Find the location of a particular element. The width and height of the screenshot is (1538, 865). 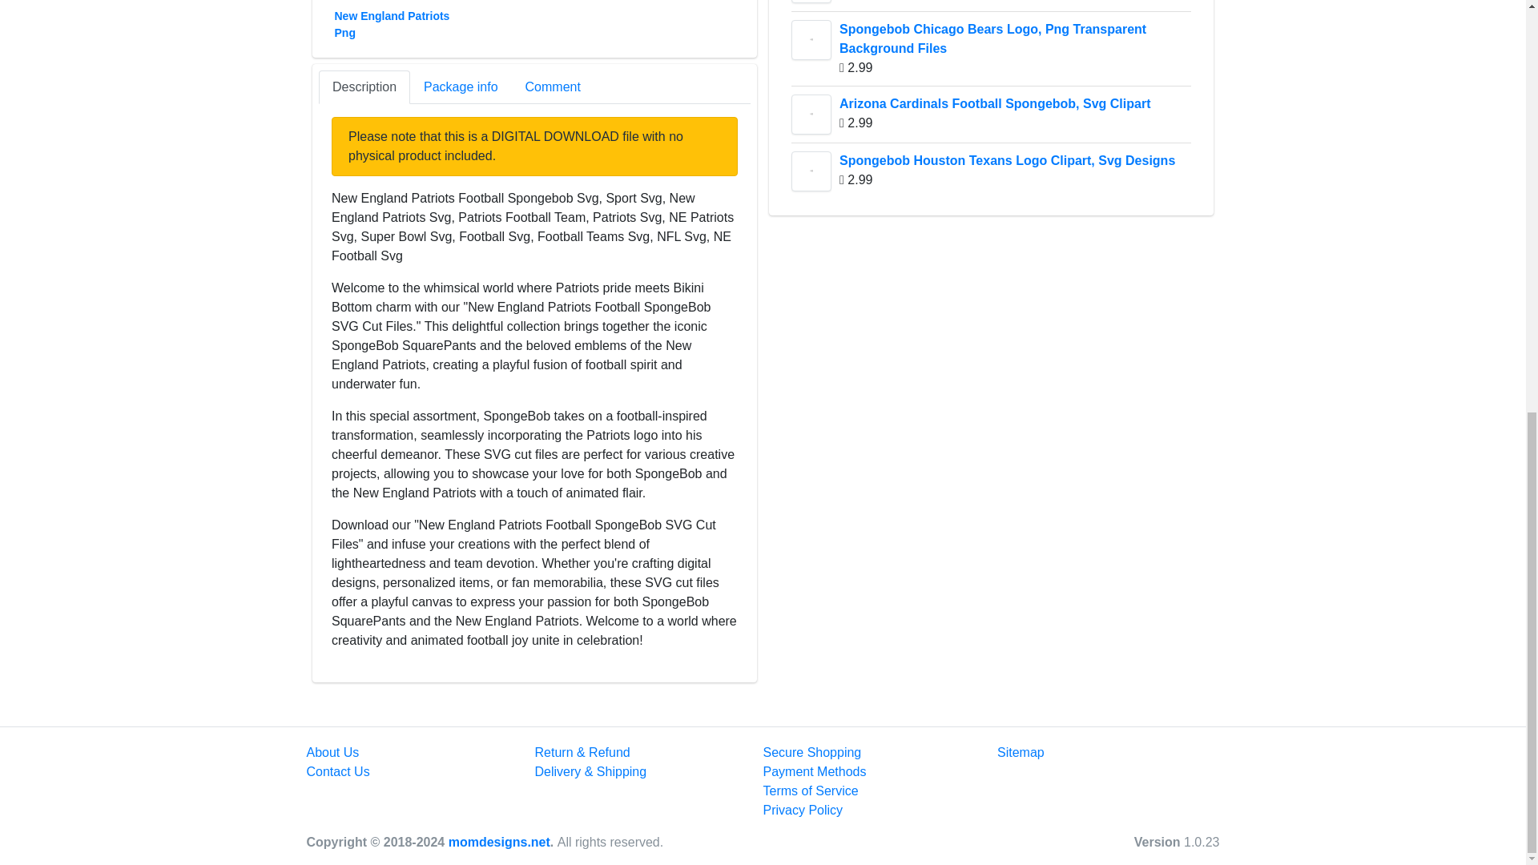

Spongebob Houston Texans Logo Clipart, Svg Designs is located at coordinates (811, 171).